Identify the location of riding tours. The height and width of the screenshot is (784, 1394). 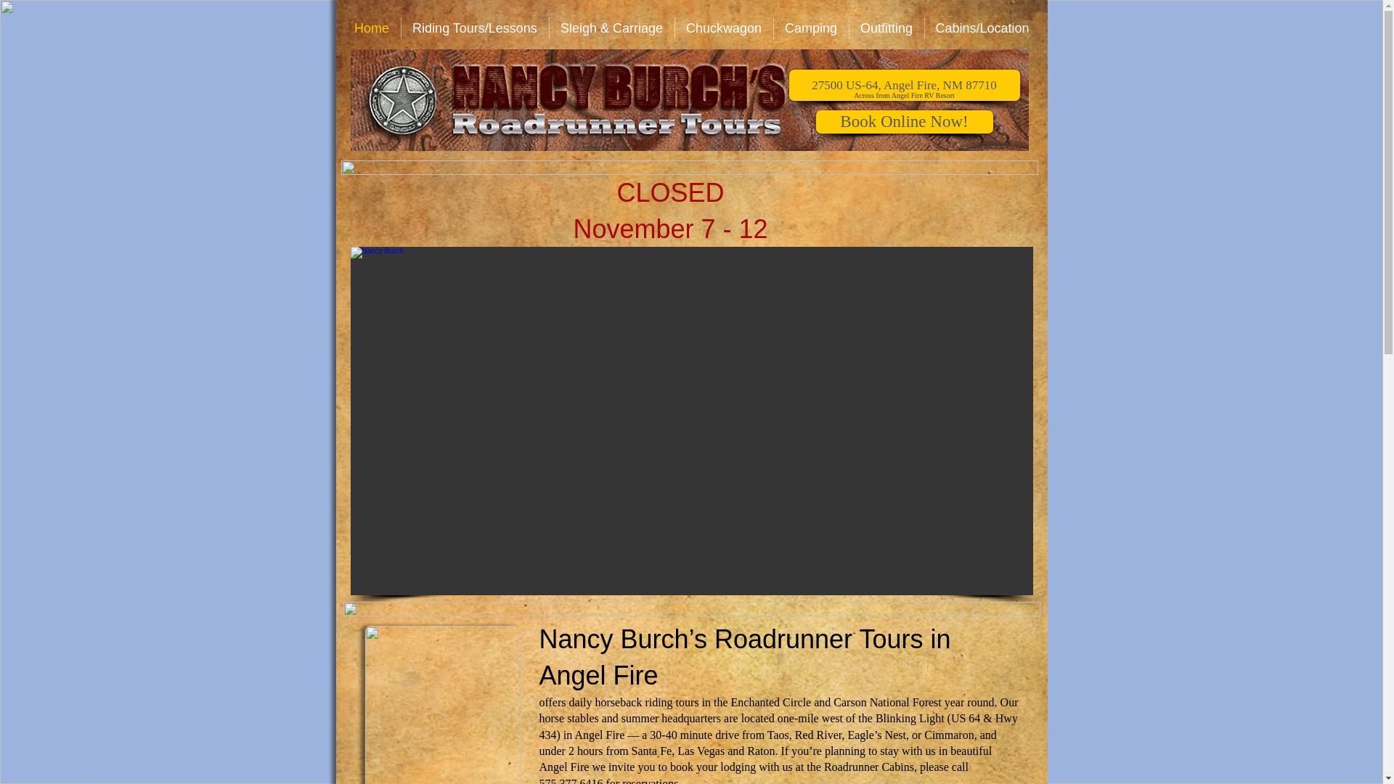
(671, 703).